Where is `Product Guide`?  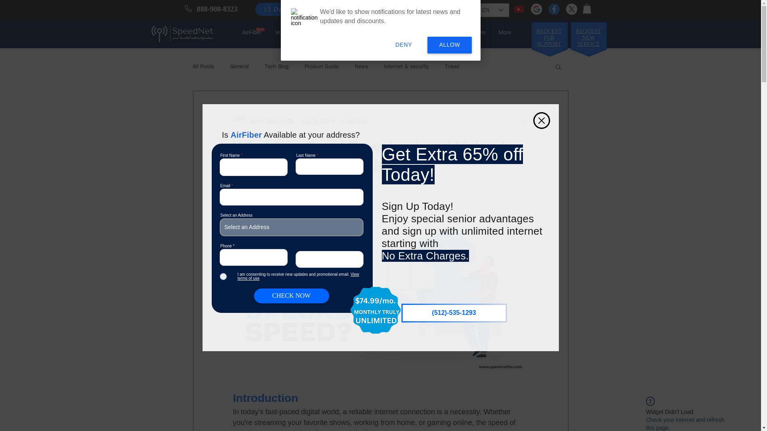
Product Guide is located at coordinates (322, 66).